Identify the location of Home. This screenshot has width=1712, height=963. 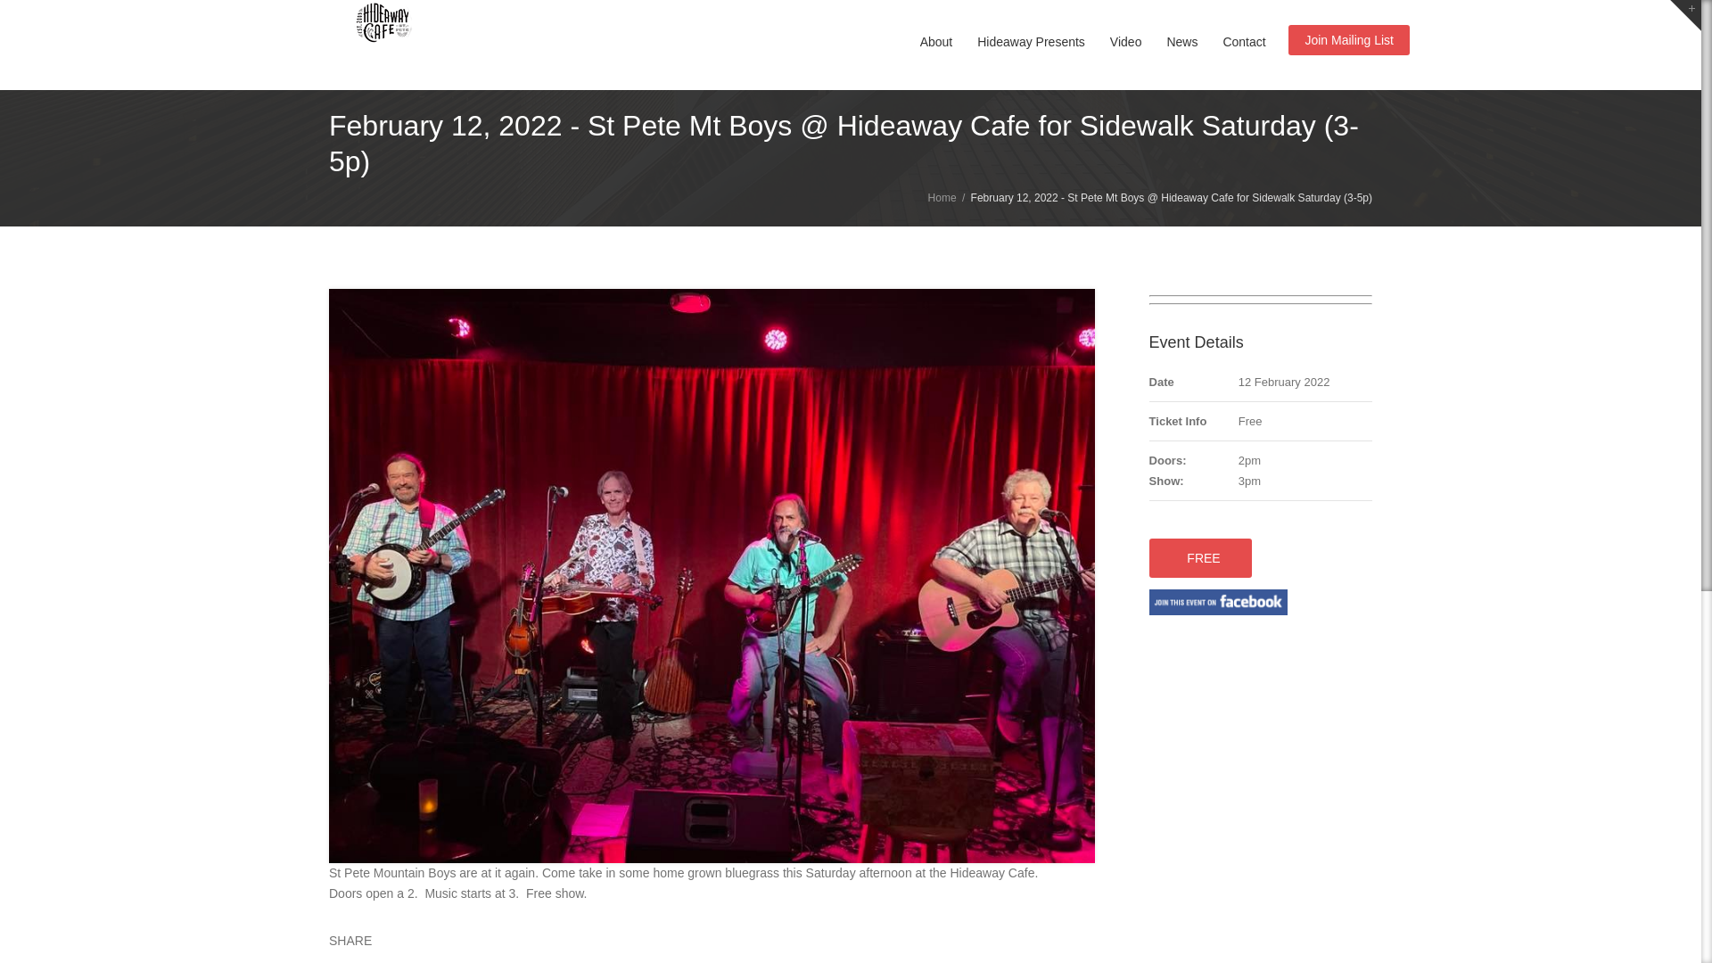
(360, 25).